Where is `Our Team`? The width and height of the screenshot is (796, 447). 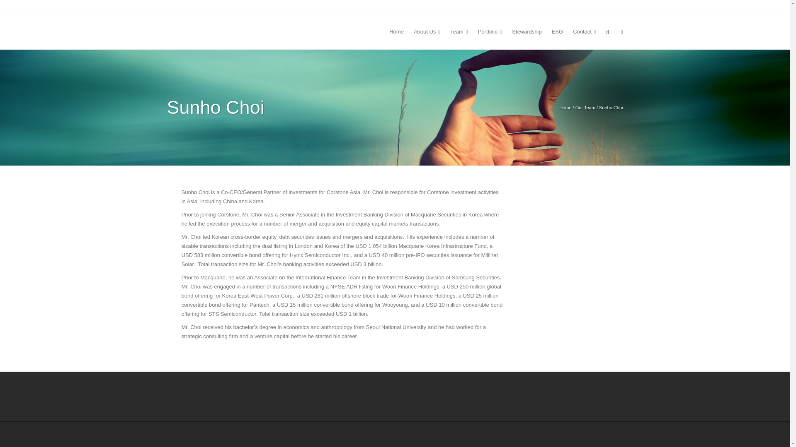 Our Team is located at coordinates (585, 107).